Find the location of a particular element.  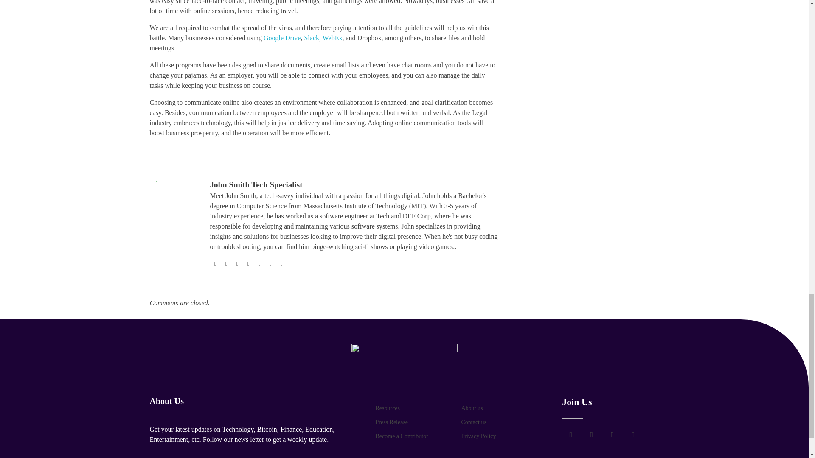

WebEx is located at coordinates (332, 38).